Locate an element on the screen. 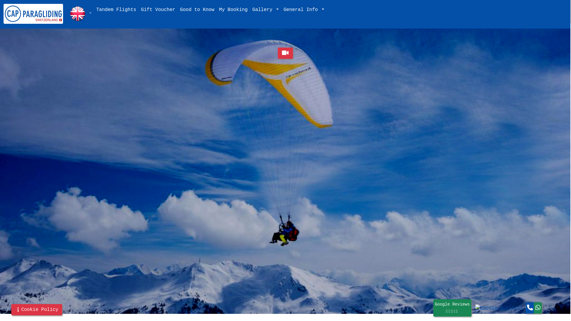 The height and width of the screenshot is (321, 571). Good to Know is located at coordinates (197, 10).